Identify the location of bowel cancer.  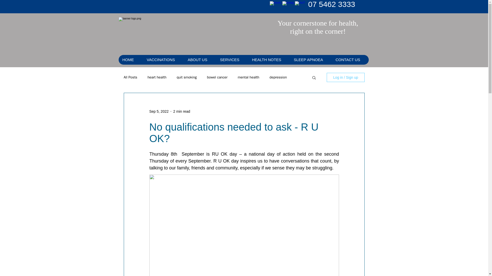
(217, 77).